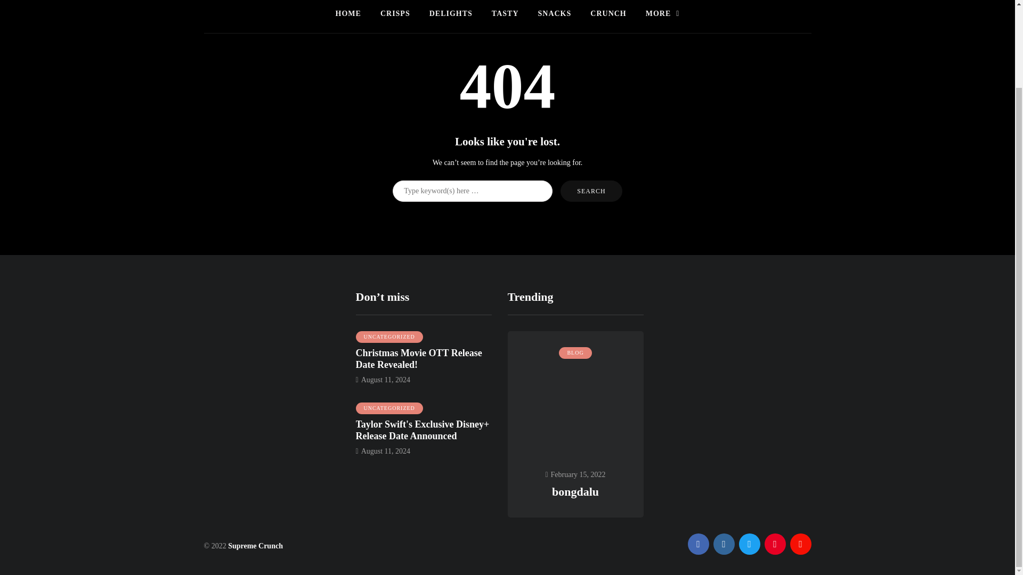  I want to click on CRISPS, so click(395, 14).